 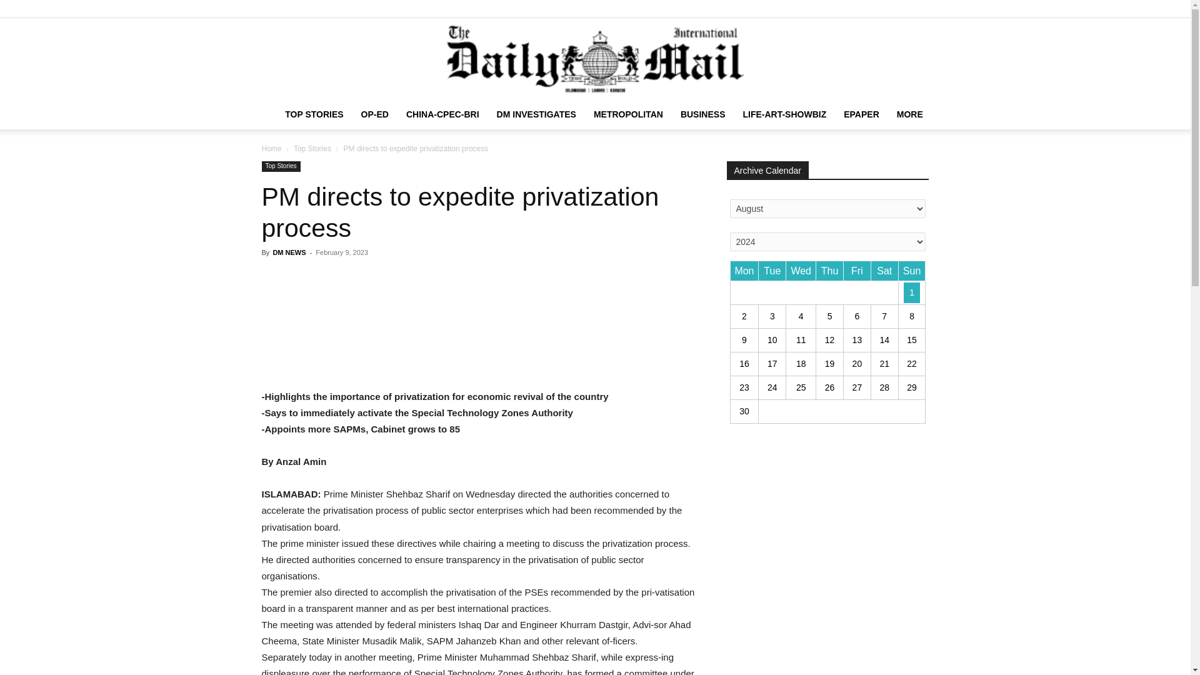 I want to click on DM INVESTIGATES, so click(x=536, y=114).